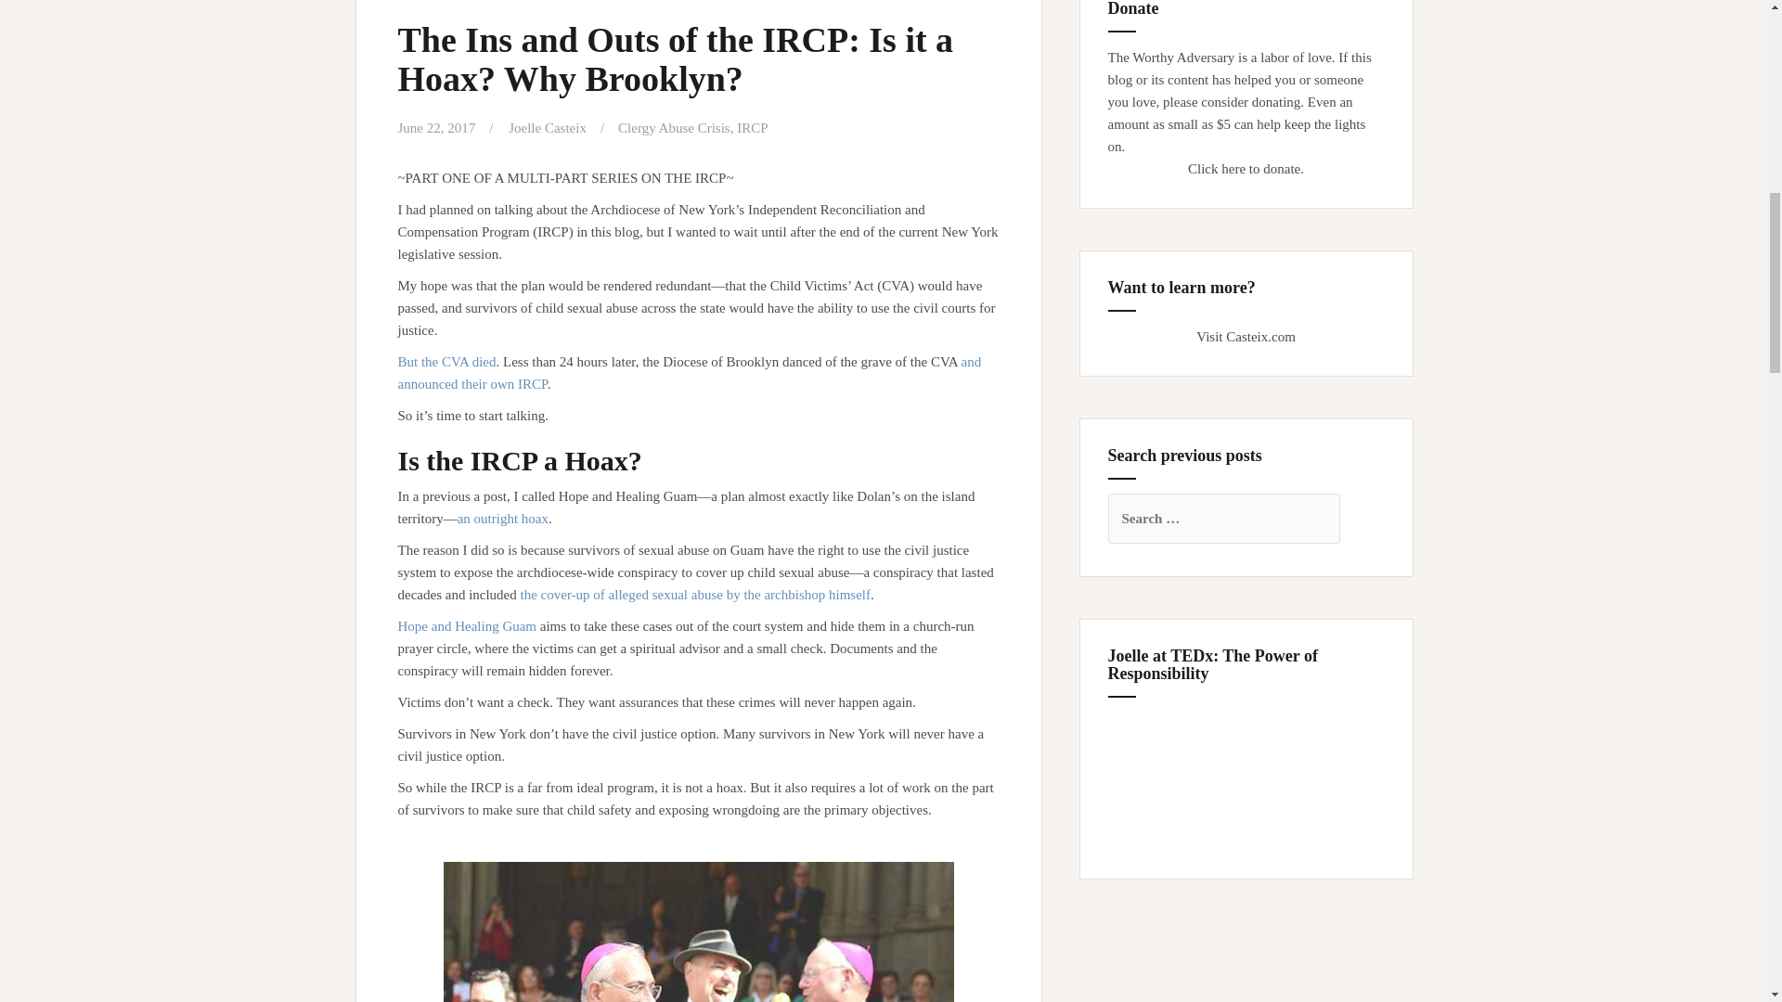 The image size is (1782, 1002). Describe the element at coordinates (752, 127) in the screenshot. I see `IRCP` at that location.